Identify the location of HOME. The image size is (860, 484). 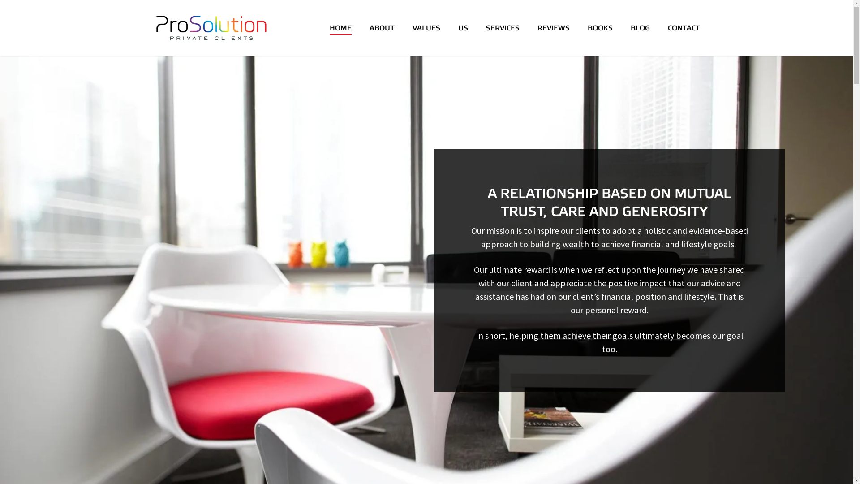
(340, 28).